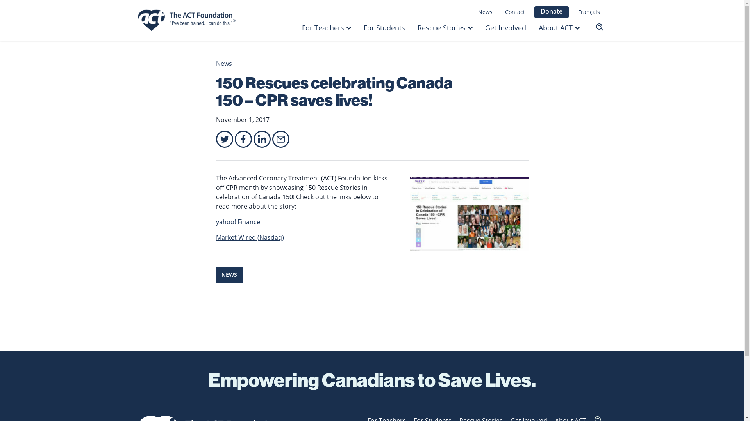  What do you see at coordinates (188, 20) in the screenshot?
I see `Homepage - The ACT Foundation` at bounding box center [188, 20].